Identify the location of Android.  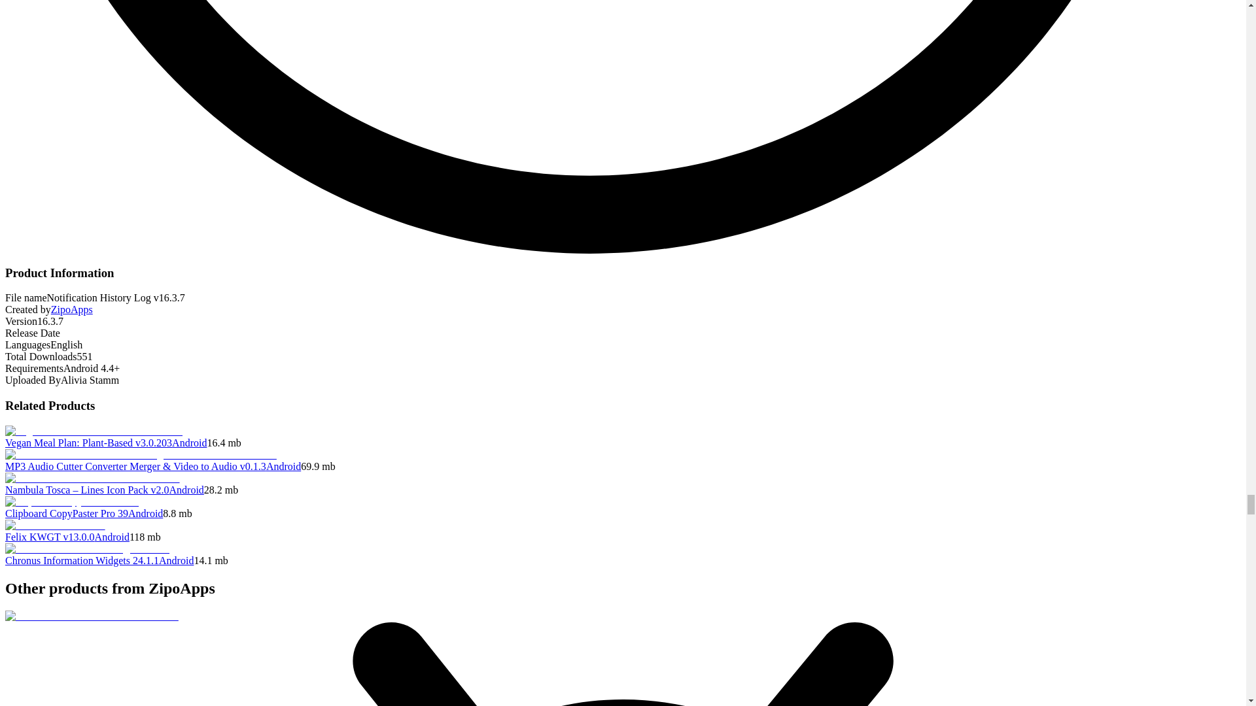
(284, 467).